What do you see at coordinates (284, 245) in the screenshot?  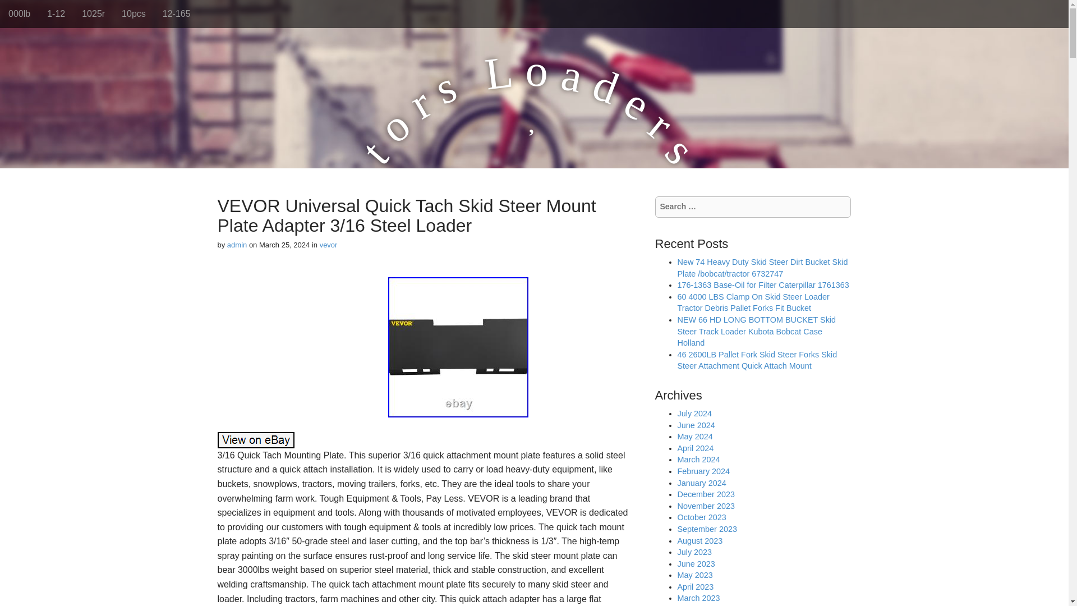 I see `March 25, 2024` at bounding box center [284, 245].